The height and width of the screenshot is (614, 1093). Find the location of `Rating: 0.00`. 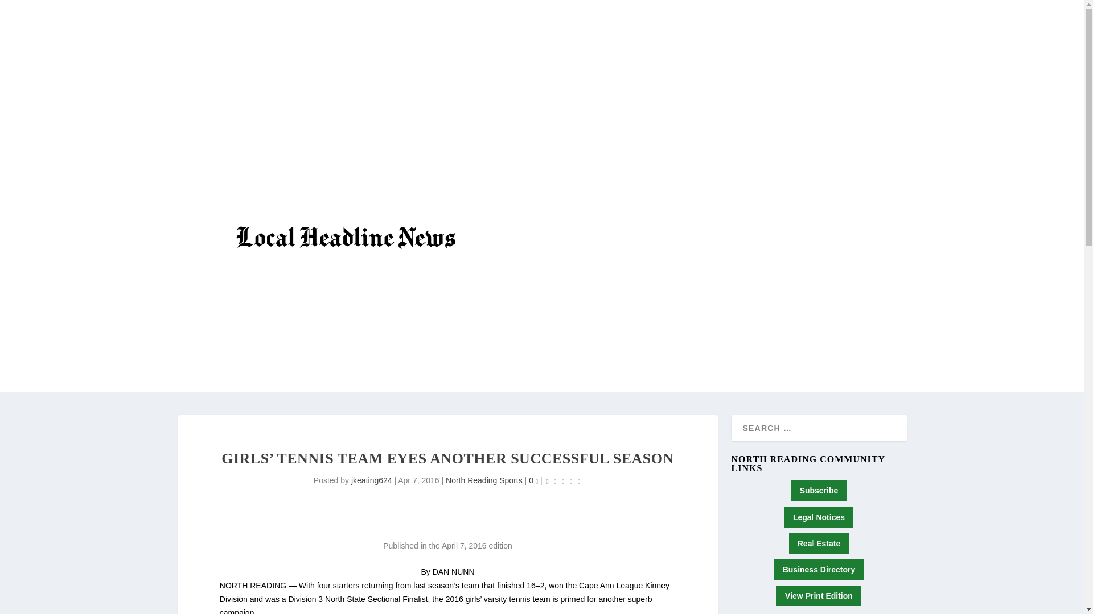

Rating: 0.00 is located at coordinates (564, 481).